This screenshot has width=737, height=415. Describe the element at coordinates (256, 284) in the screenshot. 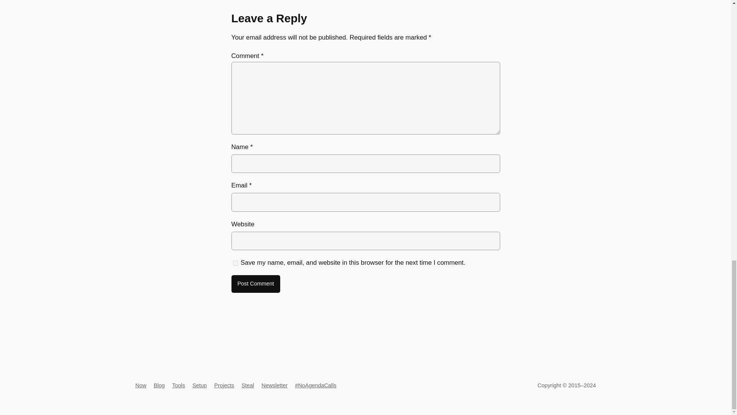

I see `Post Comment` at that location.